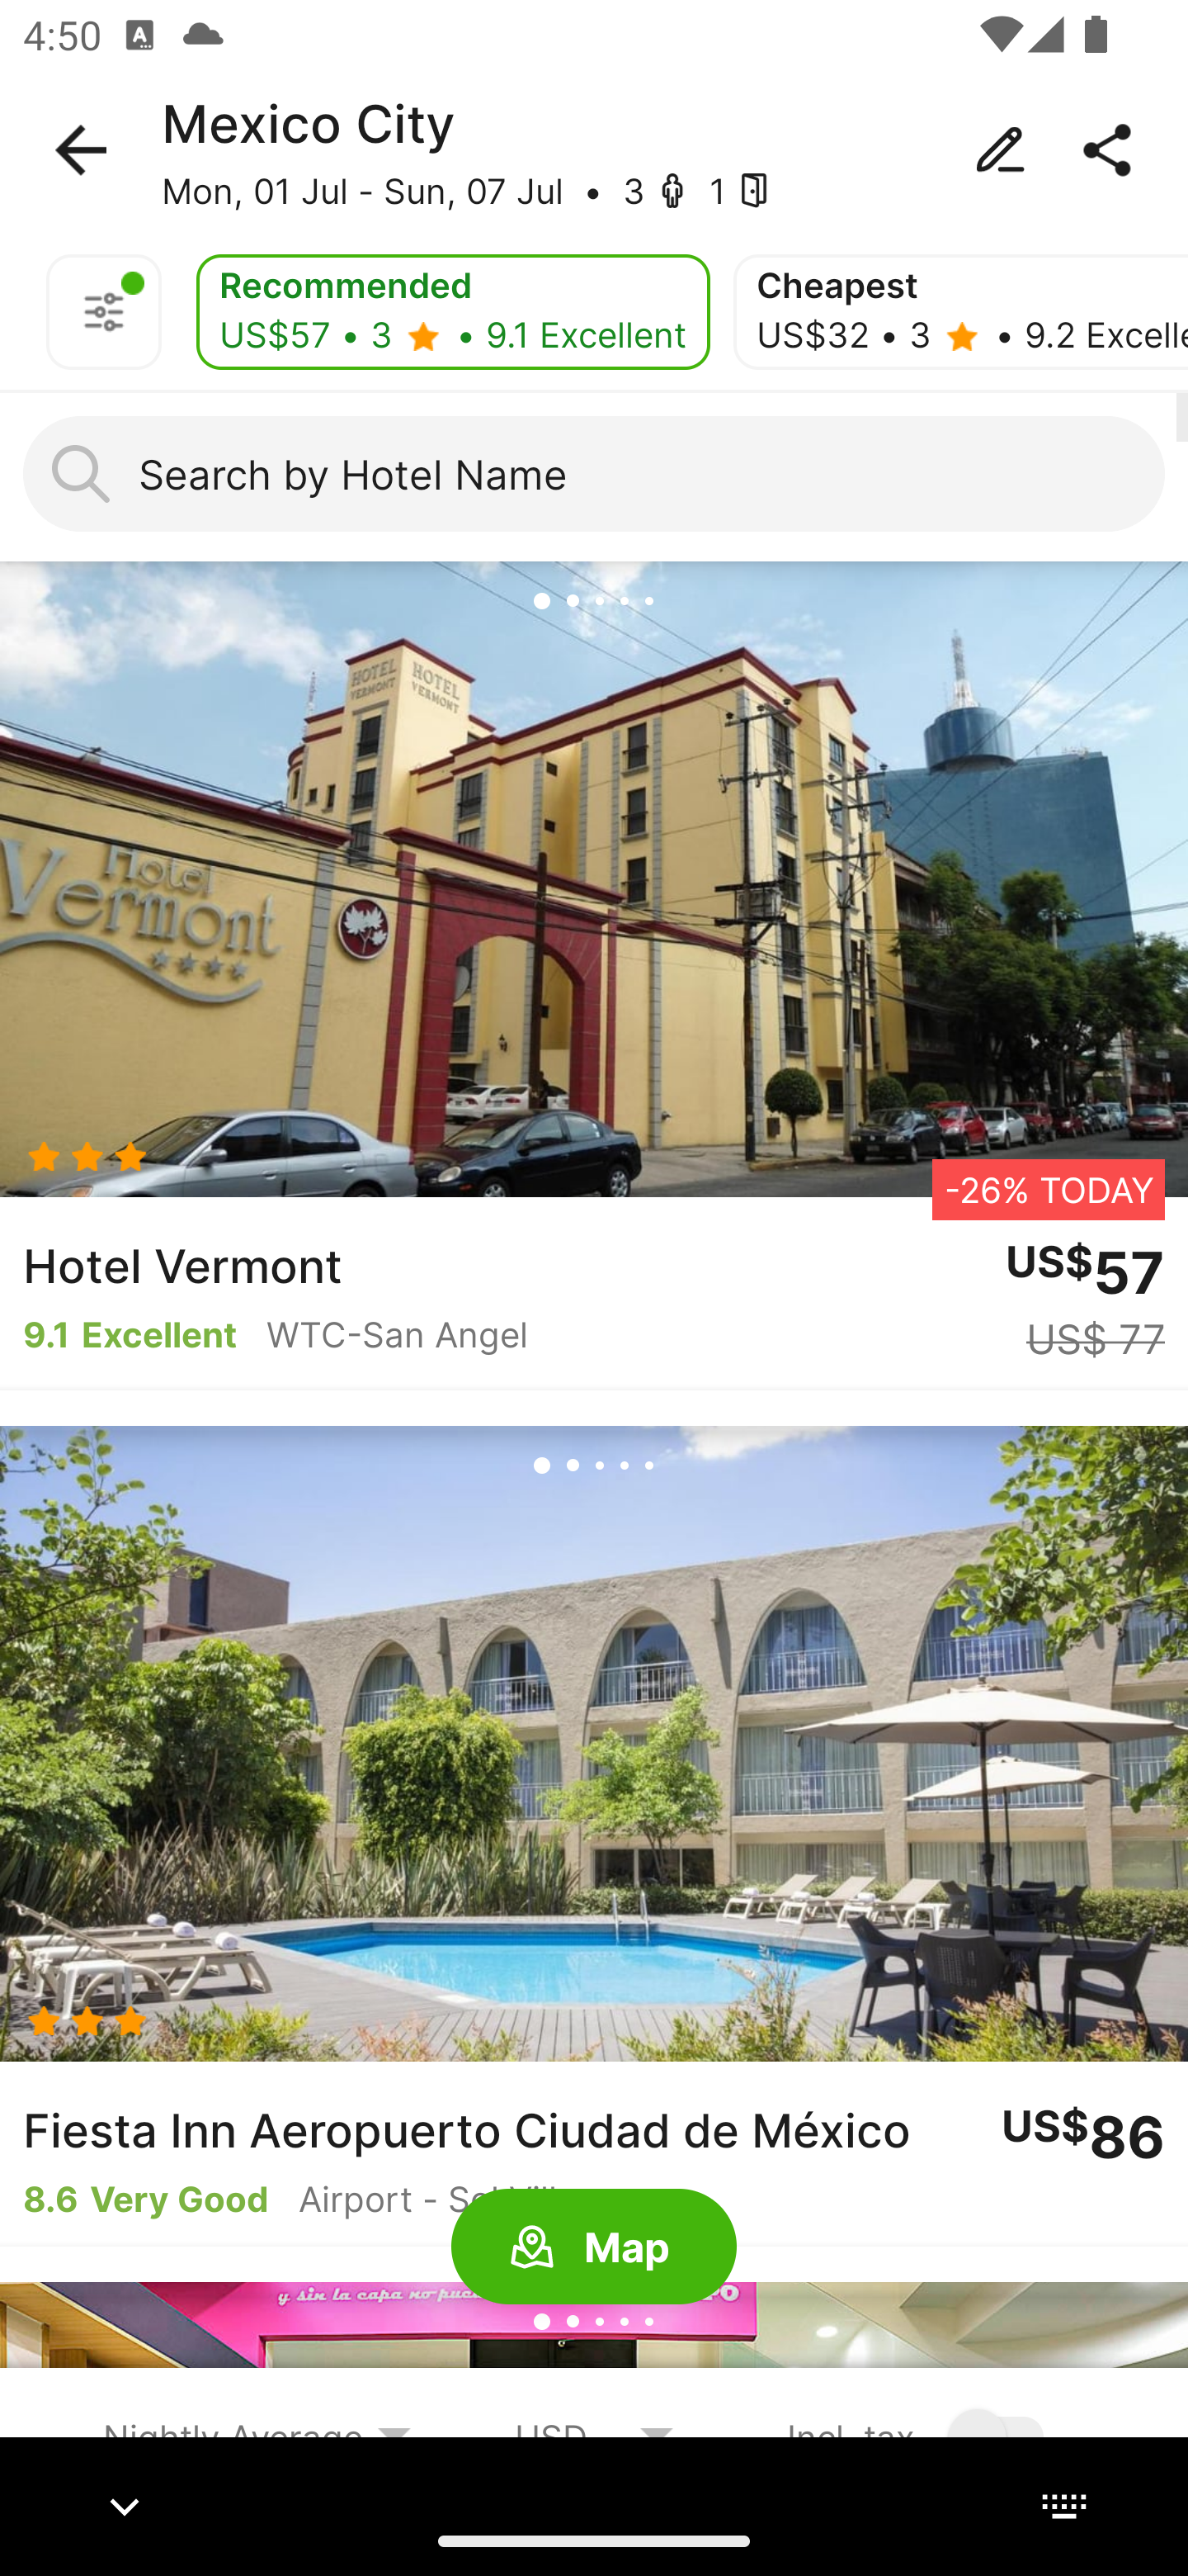  Describe the element at coordinates (594, 2247) in the screenshot. I see `Map ` at that location.